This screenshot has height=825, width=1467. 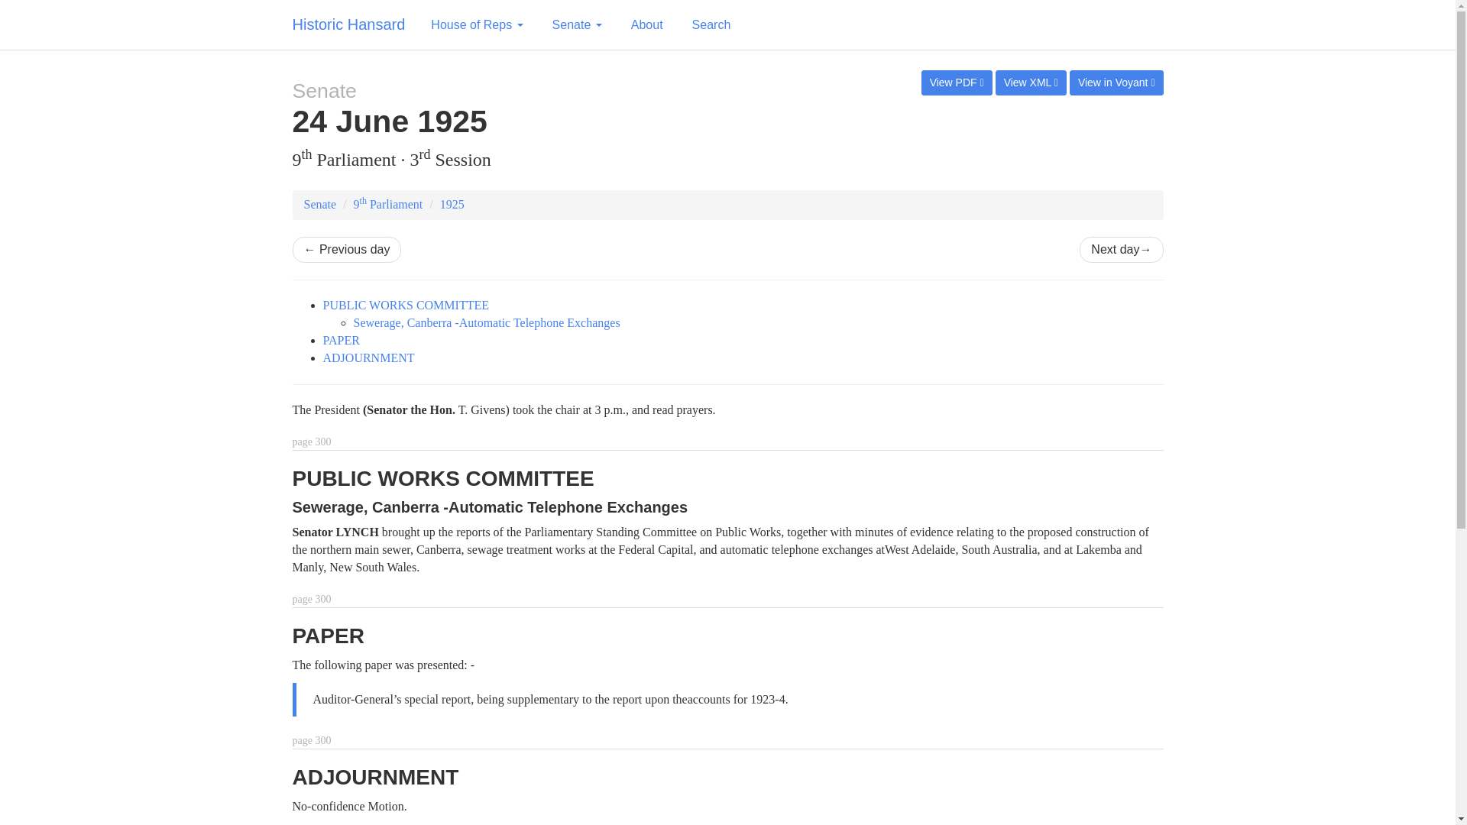 I want to click on View XML, so click(x=1031, y=82).